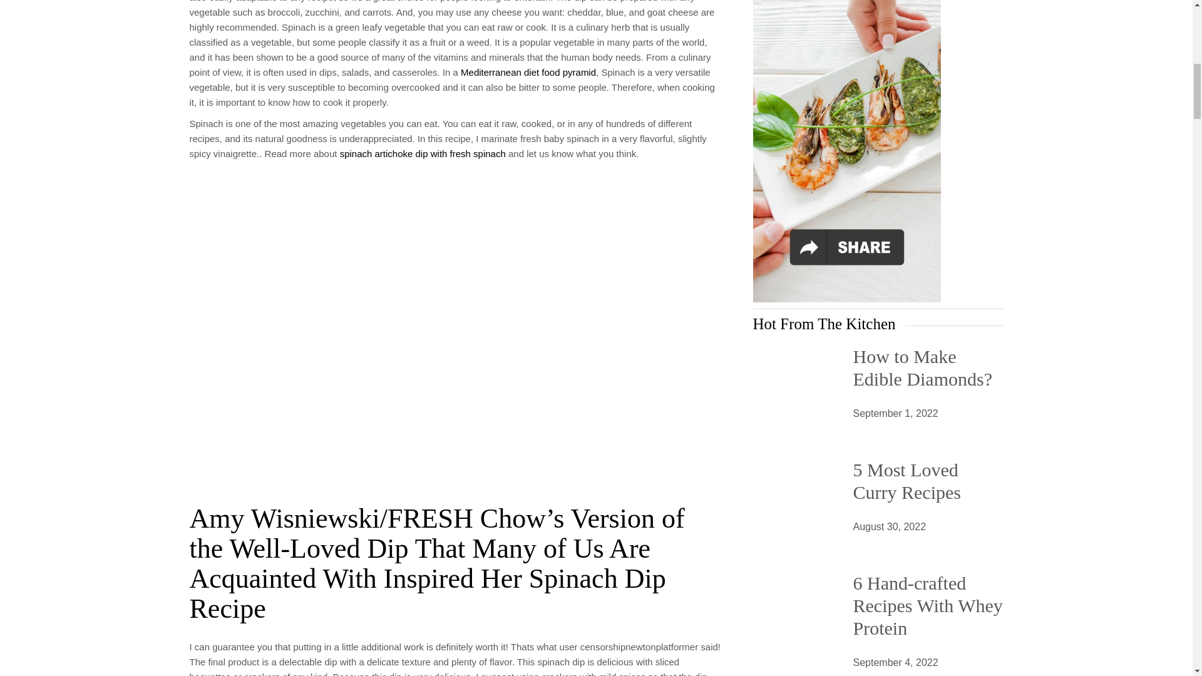 The image size is (1202, 676). Describe the element at coordinates (528, 72) in the screenshot. I see `Mediterranean diet food pyramid` at that location.